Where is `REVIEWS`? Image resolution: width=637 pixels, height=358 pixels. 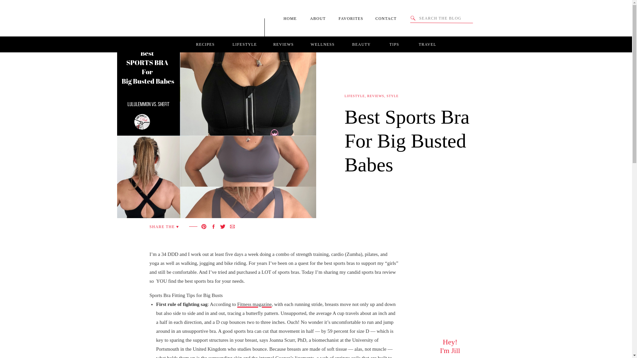 REVIEWS is located at coordinates (284, 44).